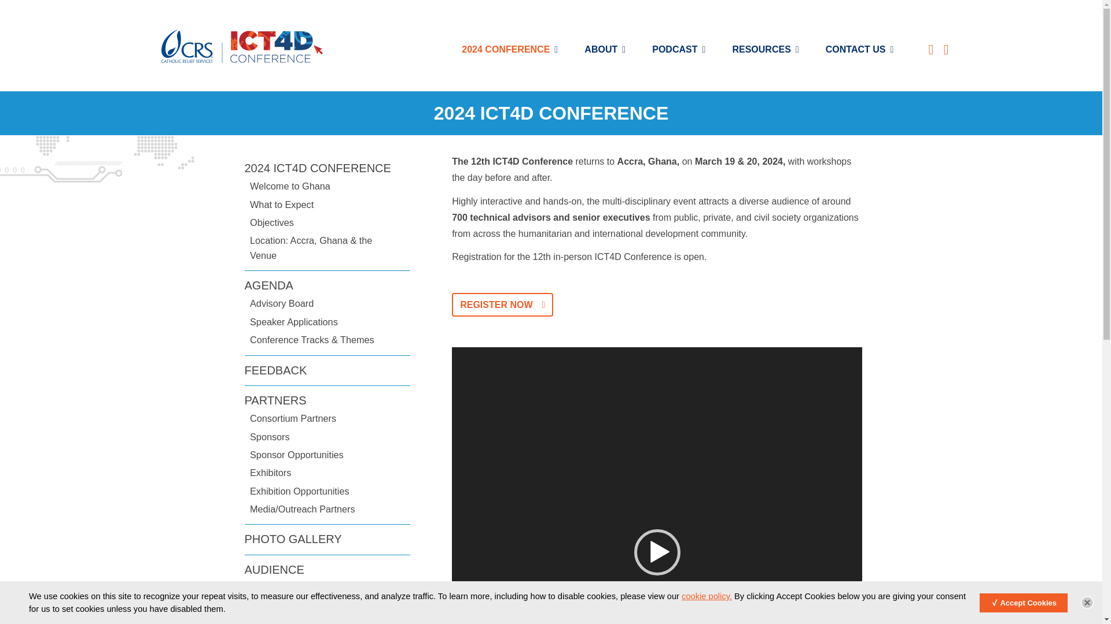 The image size is (1111, 624). Describe the element at coordinates (677, 53) in the screenshot. I see `PODCAST` at that location.